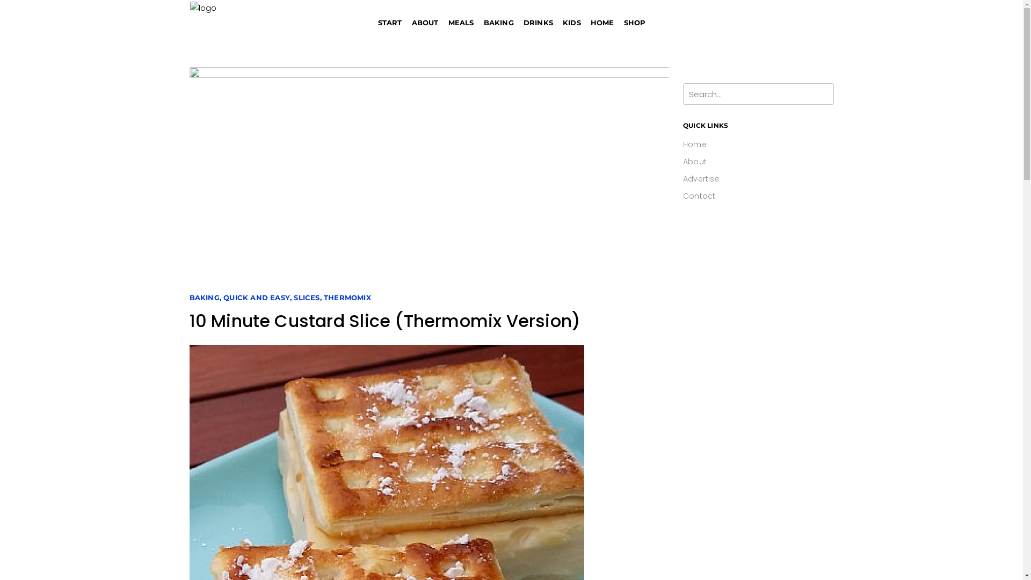  Describe the element at coordinates (390, 23) in the screenshot. I see `START` at that location.